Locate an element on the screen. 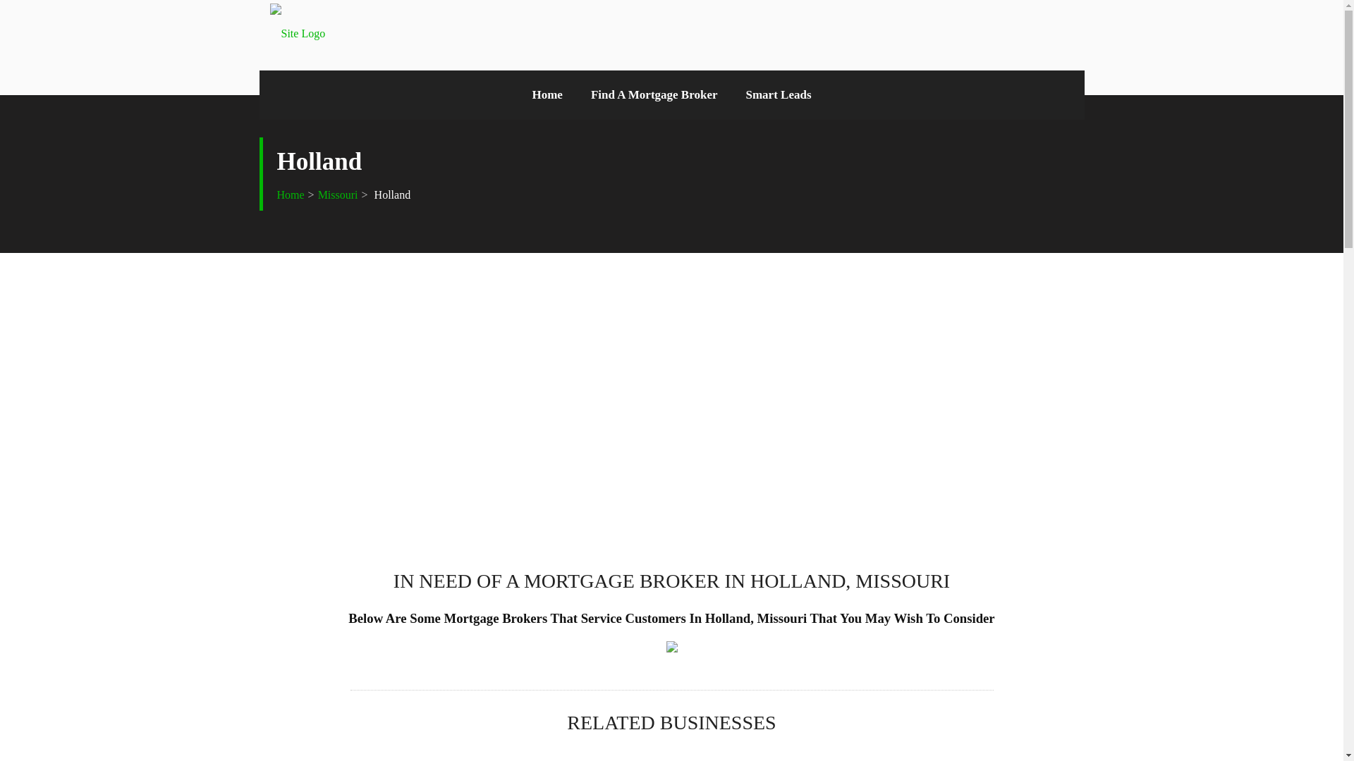  Smart Leads is located at coordinates (779, 94).